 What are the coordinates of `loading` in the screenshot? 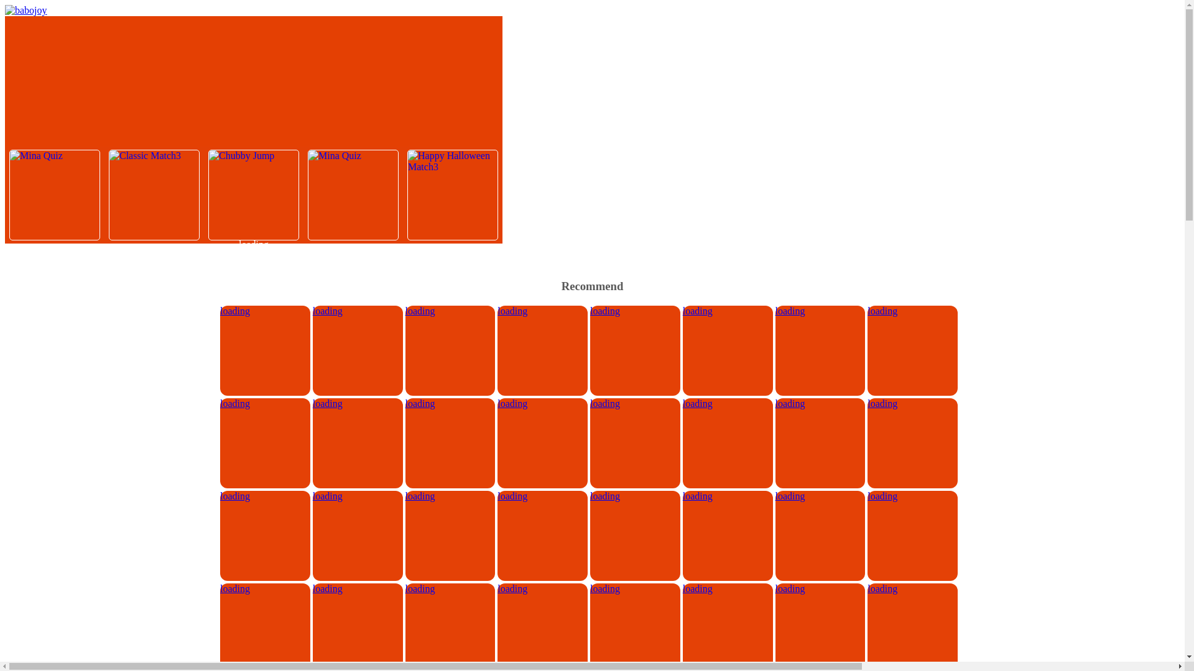 It's located at (728, 496).